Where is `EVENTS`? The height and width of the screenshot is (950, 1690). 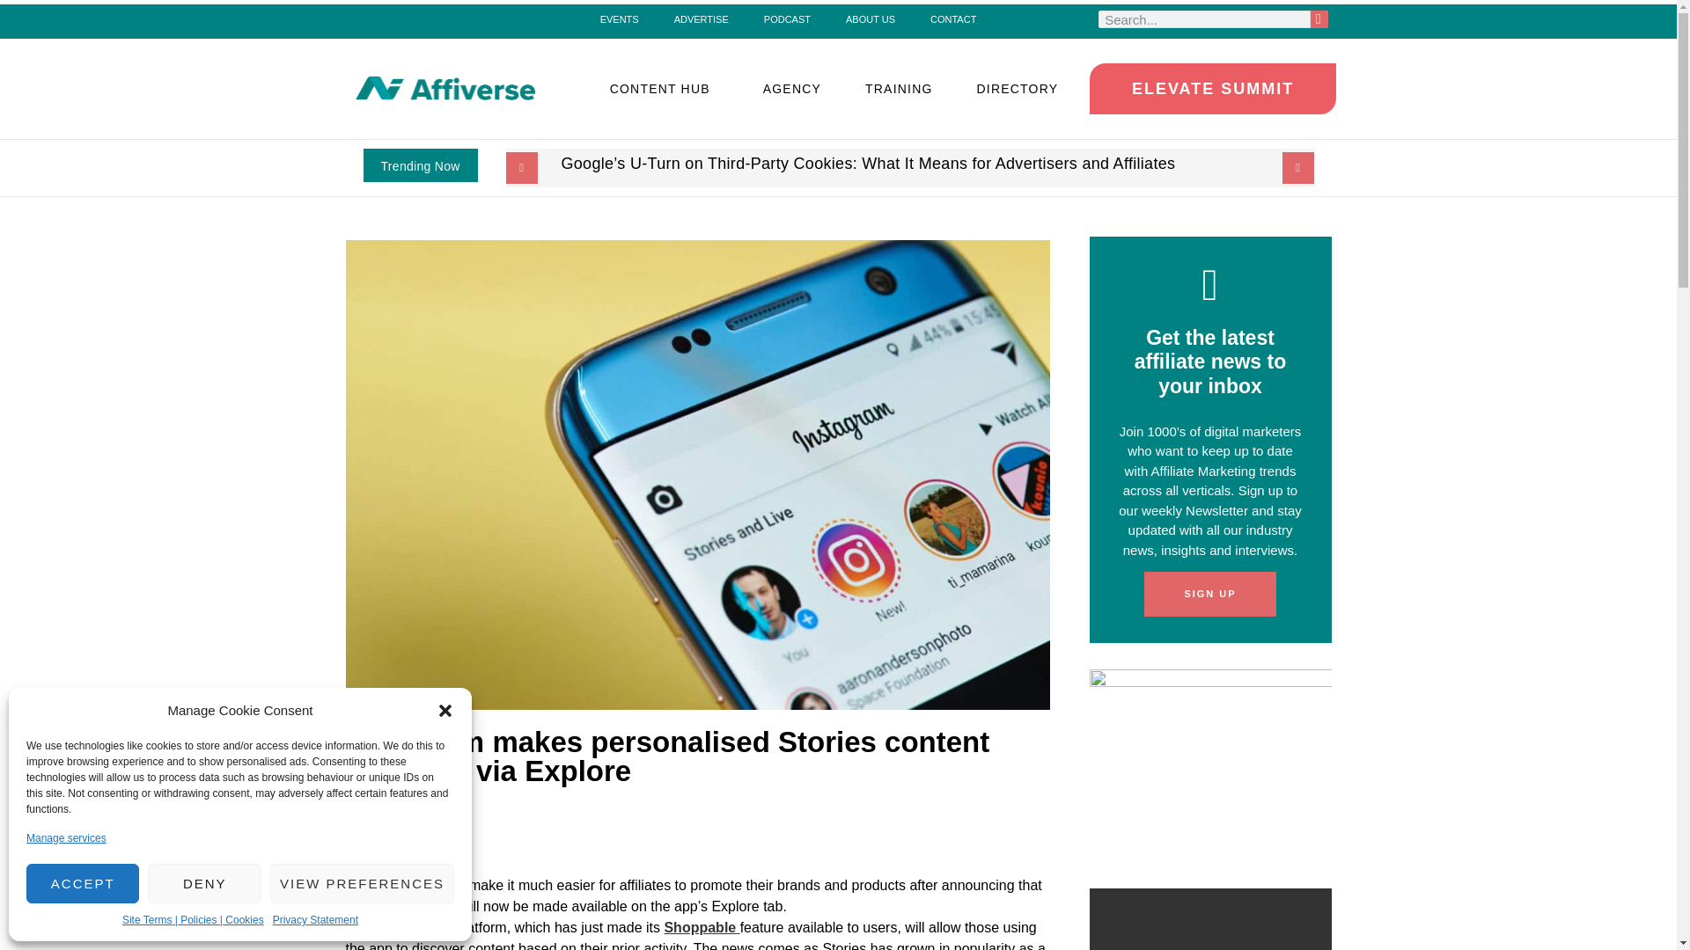 EVENTS is located at coordinates (620, 18).